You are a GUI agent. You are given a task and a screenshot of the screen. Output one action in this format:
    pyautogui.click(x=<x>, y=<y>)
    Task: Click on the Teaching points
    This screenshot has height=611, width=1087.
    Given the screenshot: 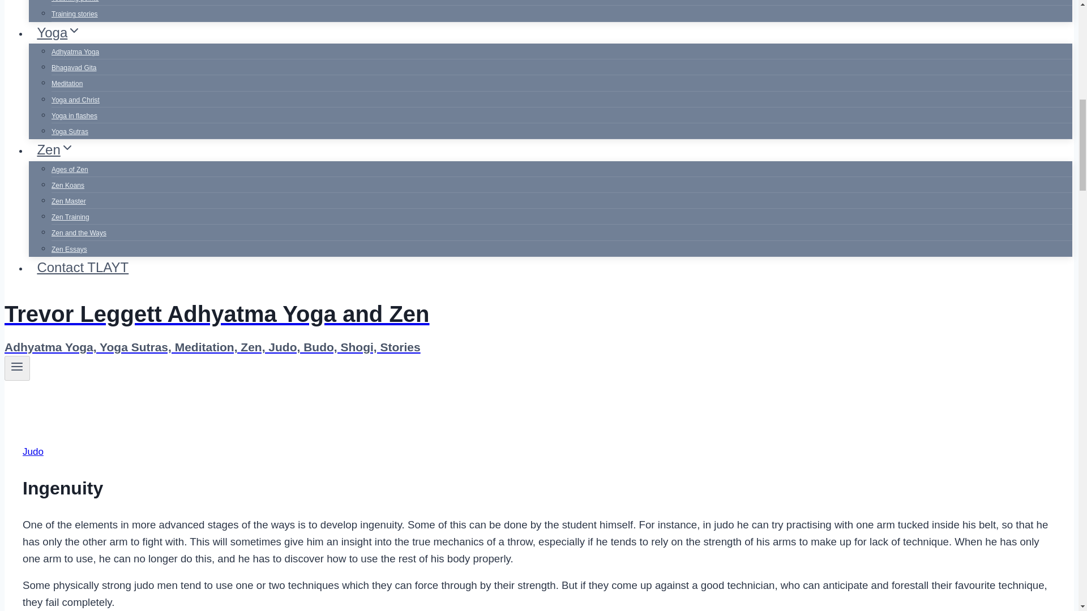 What is the action you would take?
    pyautogui.click(x=75, y=5)
    